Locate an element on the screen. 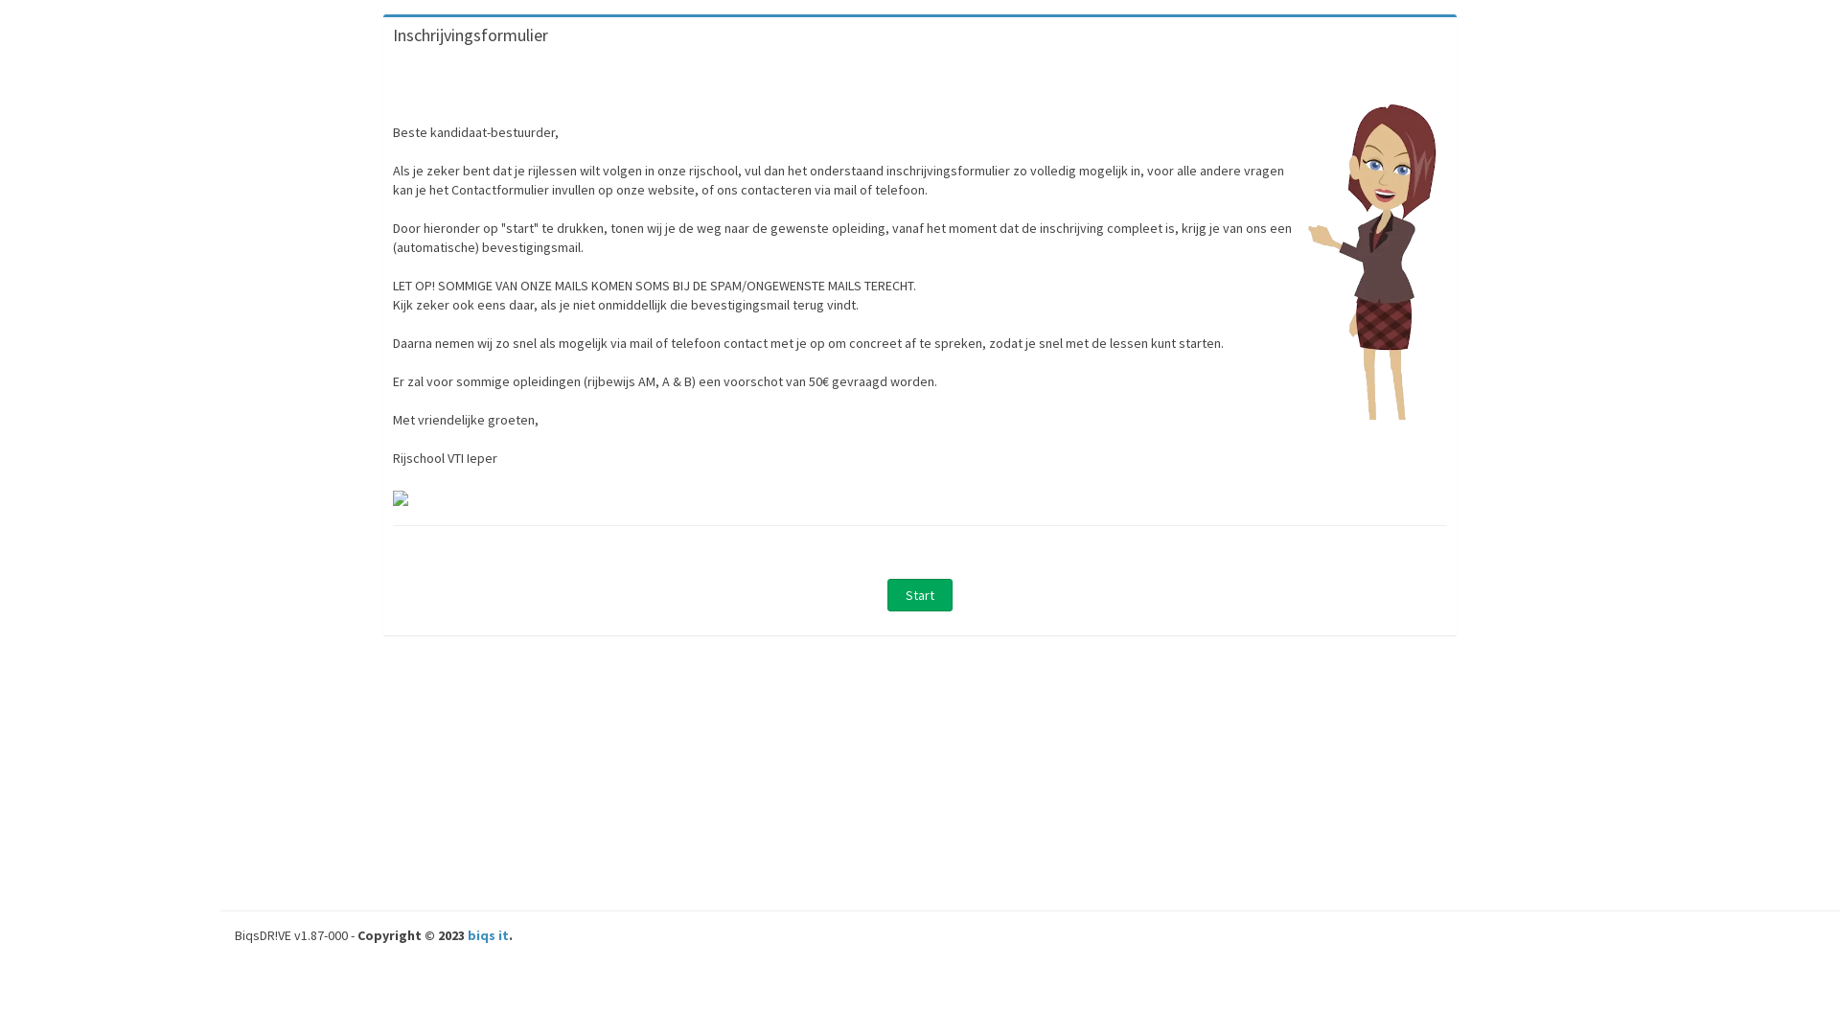 This screenshot has height=1035, width=1840. biqs it is located at coordinates (489, 935).